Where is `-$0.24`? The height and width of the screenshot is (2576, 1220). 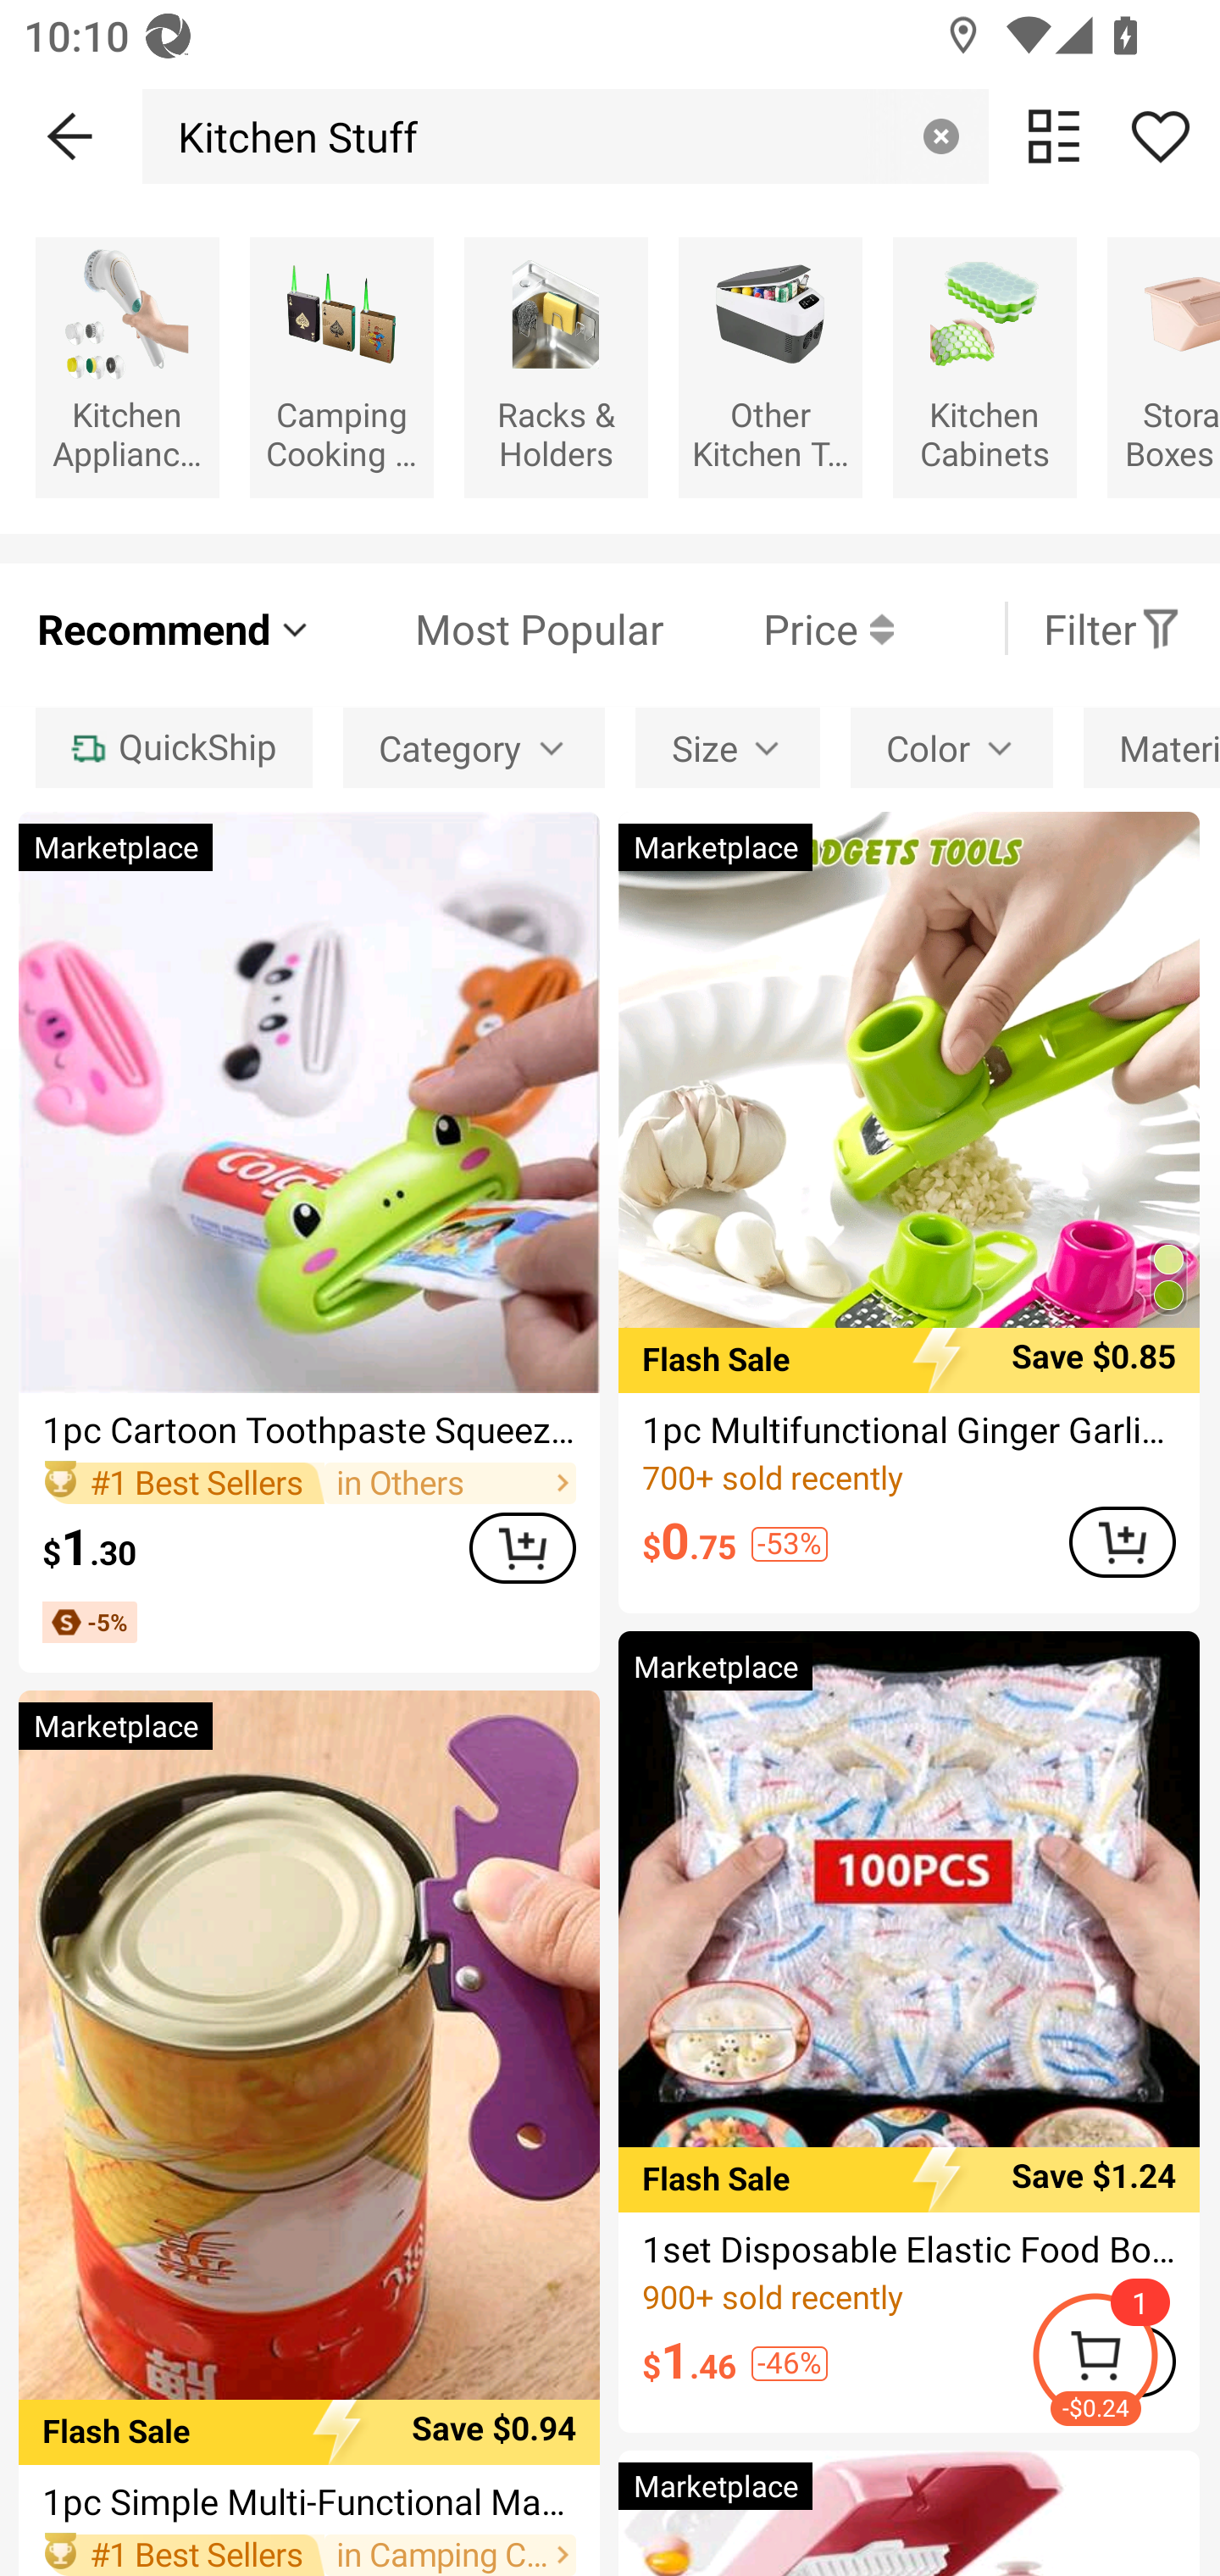
-$0.24 is located at coordinates (1125, 2361).